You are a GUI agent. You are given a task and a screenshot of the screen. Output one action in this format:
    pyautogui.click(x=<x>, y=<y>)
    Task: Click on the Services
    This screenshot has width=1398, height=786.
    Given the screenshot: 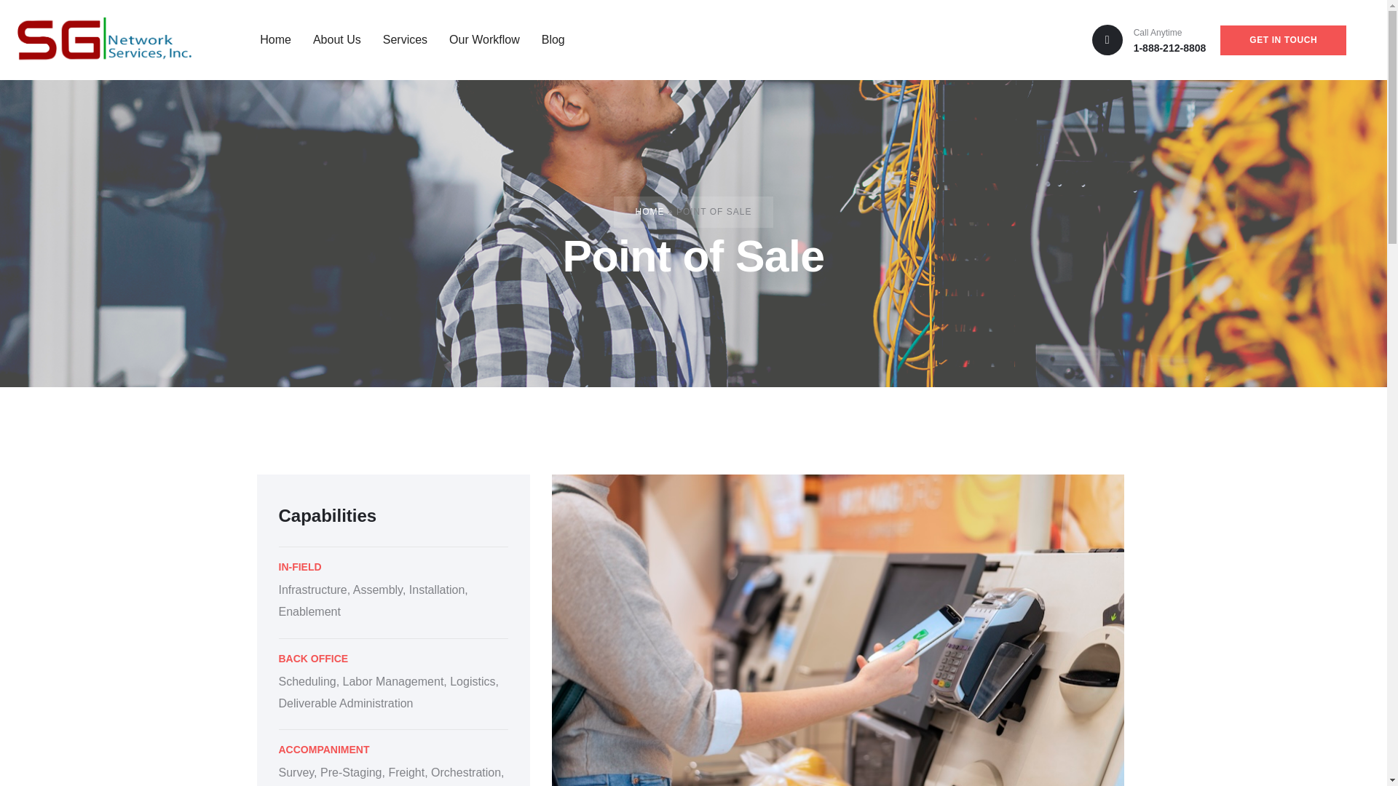 What is the action you would take?
    pyautogui.click(x=398, y=39)
    